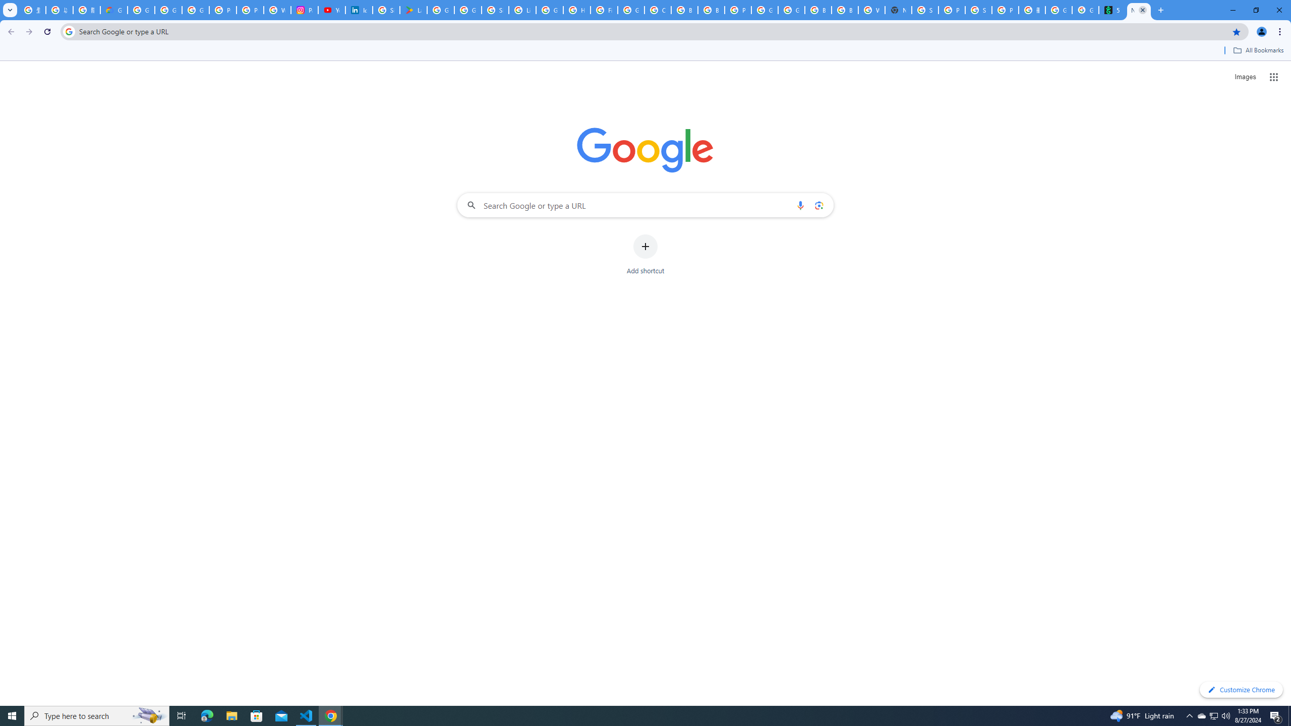  I want to click on Search by voice, so click(800, 205).